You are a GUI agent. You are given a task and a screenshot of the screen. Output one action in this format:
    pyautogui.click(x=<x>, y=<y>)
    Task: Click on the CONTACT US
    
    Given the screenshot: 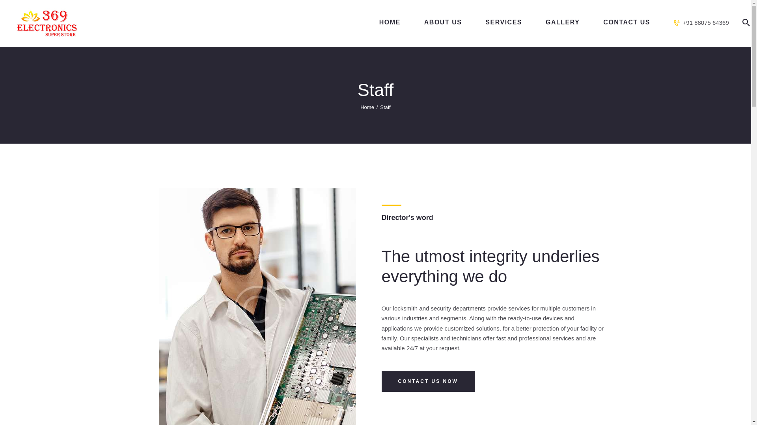 What is the action you would take?
    pyautogui.click(x=626, y=23)
    